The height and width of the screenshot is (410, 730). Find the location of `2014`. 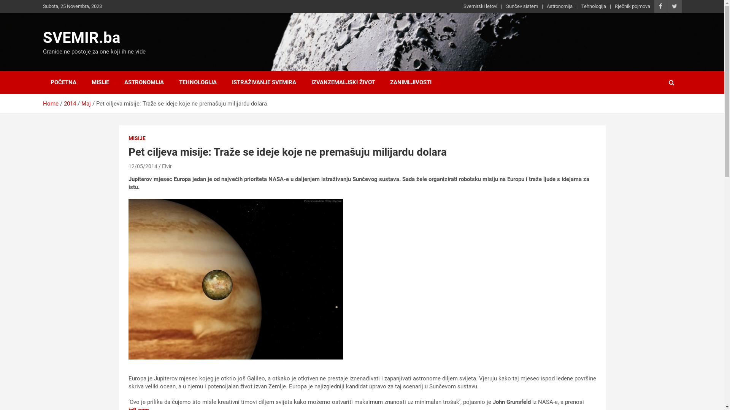

2014 is located at coordinates (70, 104).